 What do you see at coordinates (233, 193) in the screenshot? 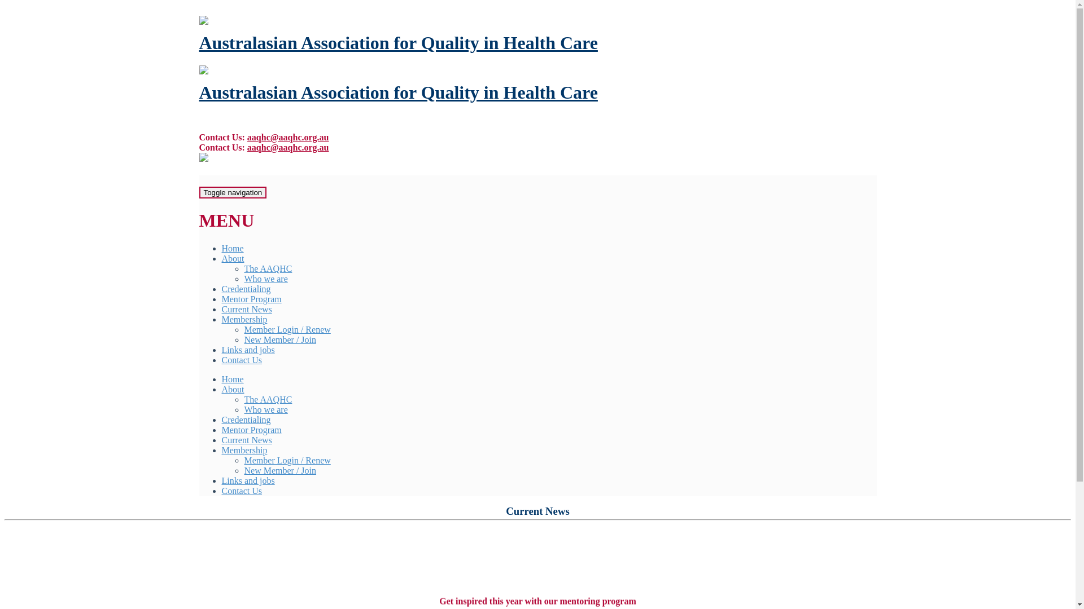
I see `Toggle navigation` at bounding box center [233, 193].